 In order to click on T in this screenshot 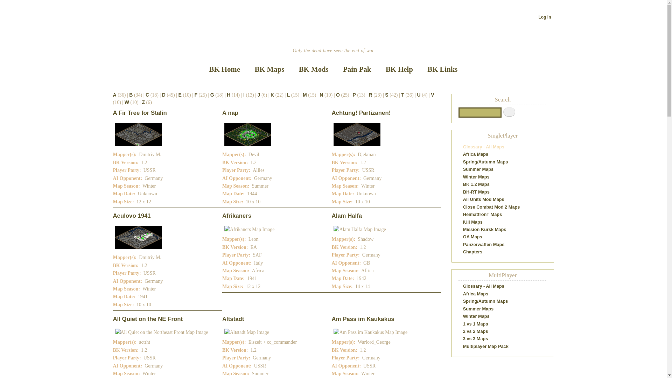, I will do `click(402, 95)`.